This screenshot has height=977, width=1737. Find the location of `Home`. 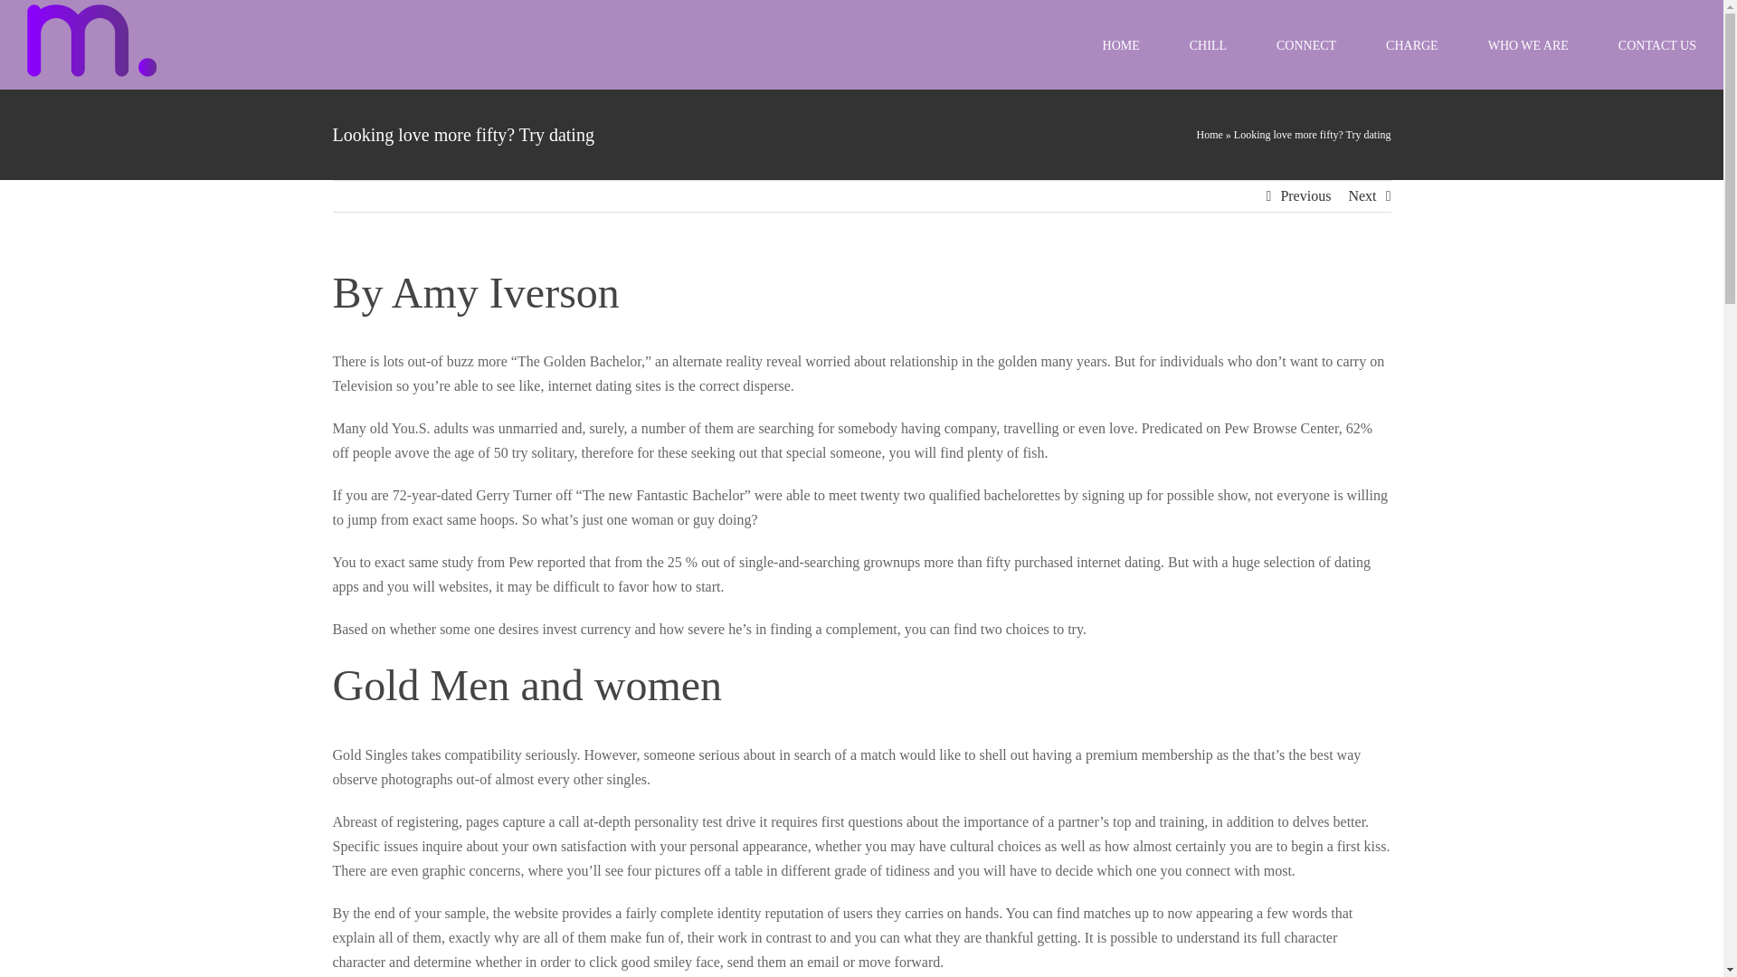

Home is located at coordinates (1209, 134).